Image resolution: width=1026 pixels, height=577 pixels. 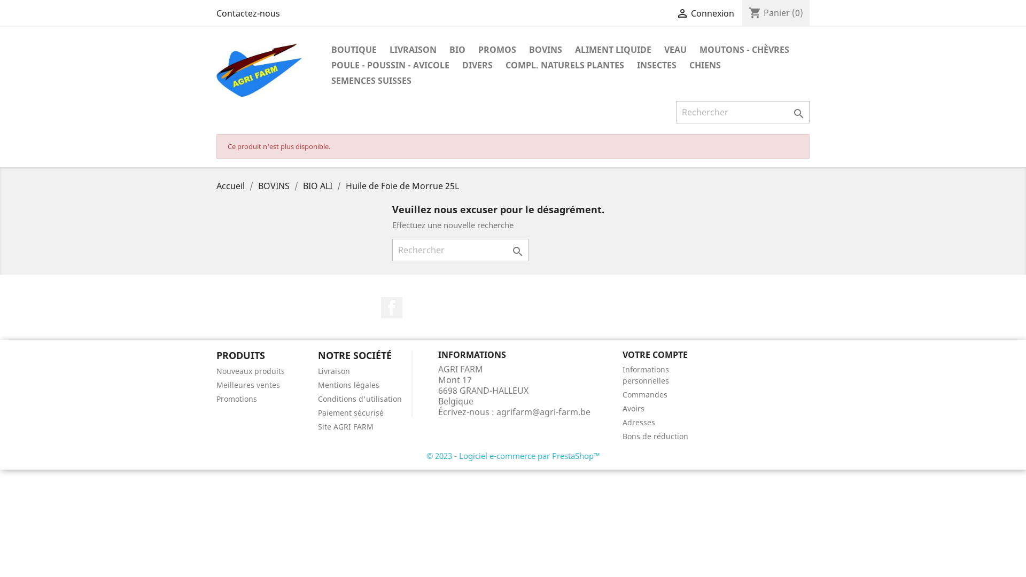 I want to click on Facebook, so click(x=392, y=308).